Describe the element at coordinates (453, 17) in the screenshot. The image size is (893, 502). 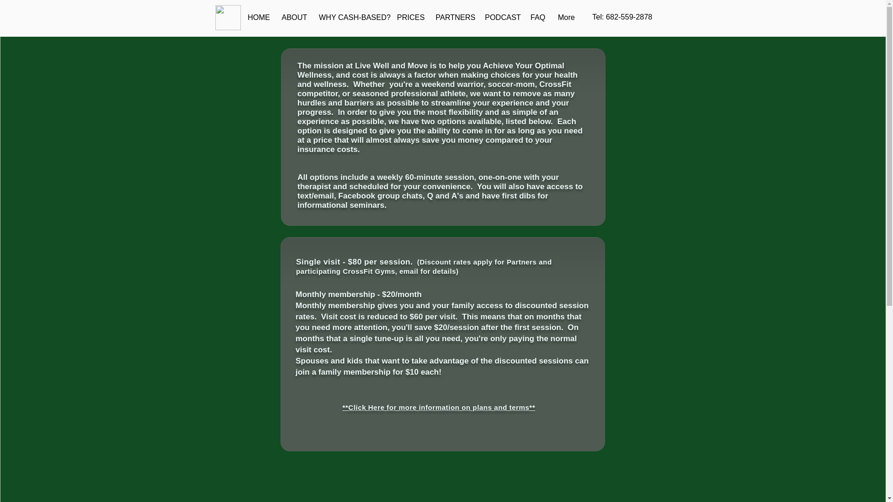
I see `PARTNERS` at that location.